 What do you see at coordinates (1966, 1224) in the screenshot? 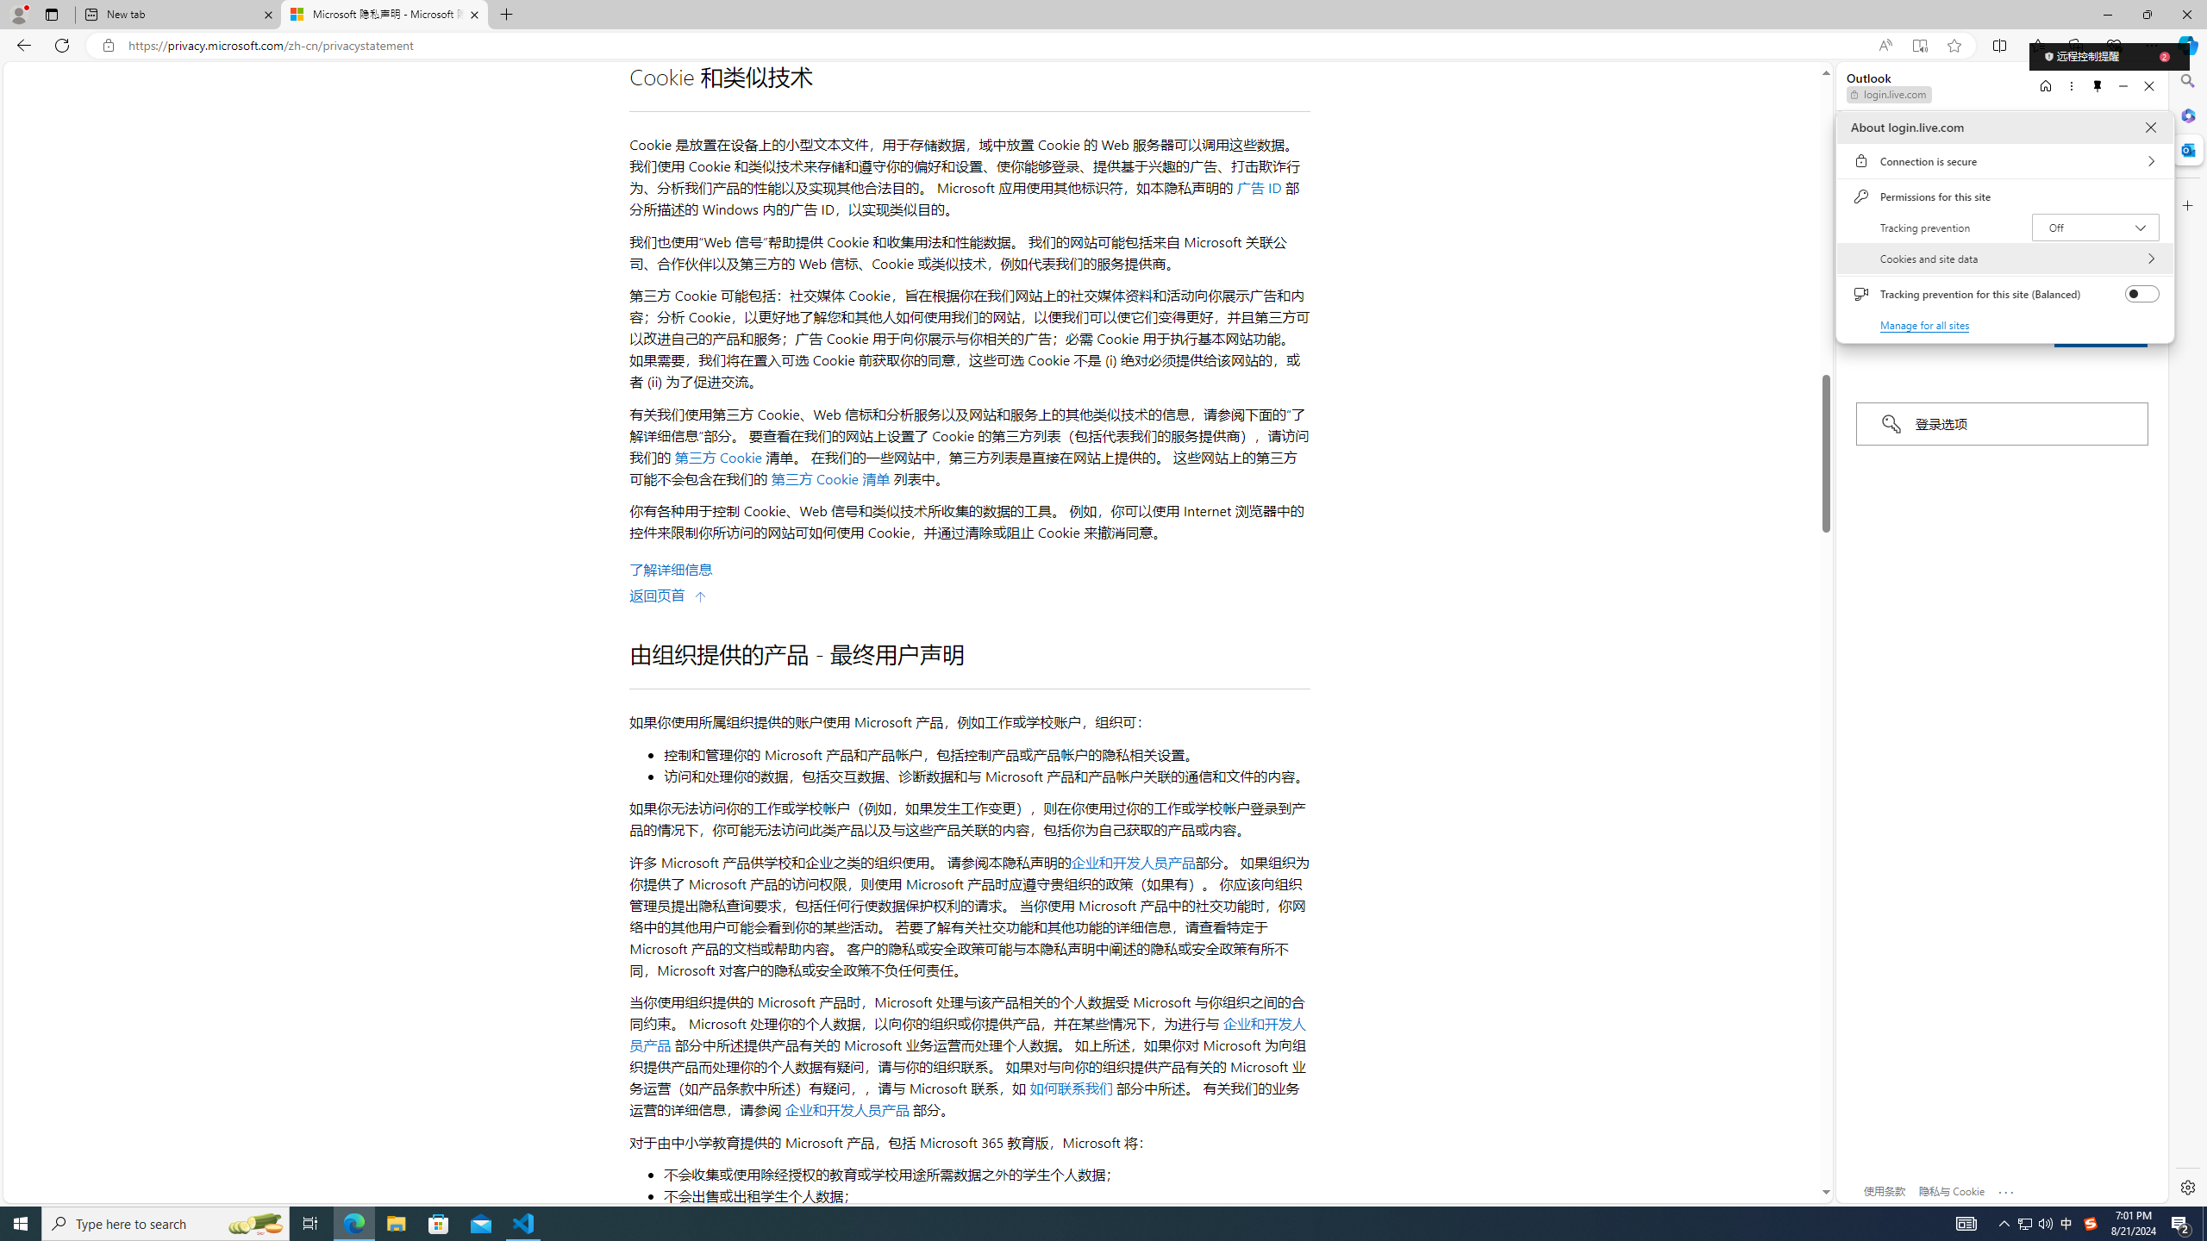
I see `AutomationID: 4105` at bounding box center [1966, 1224].